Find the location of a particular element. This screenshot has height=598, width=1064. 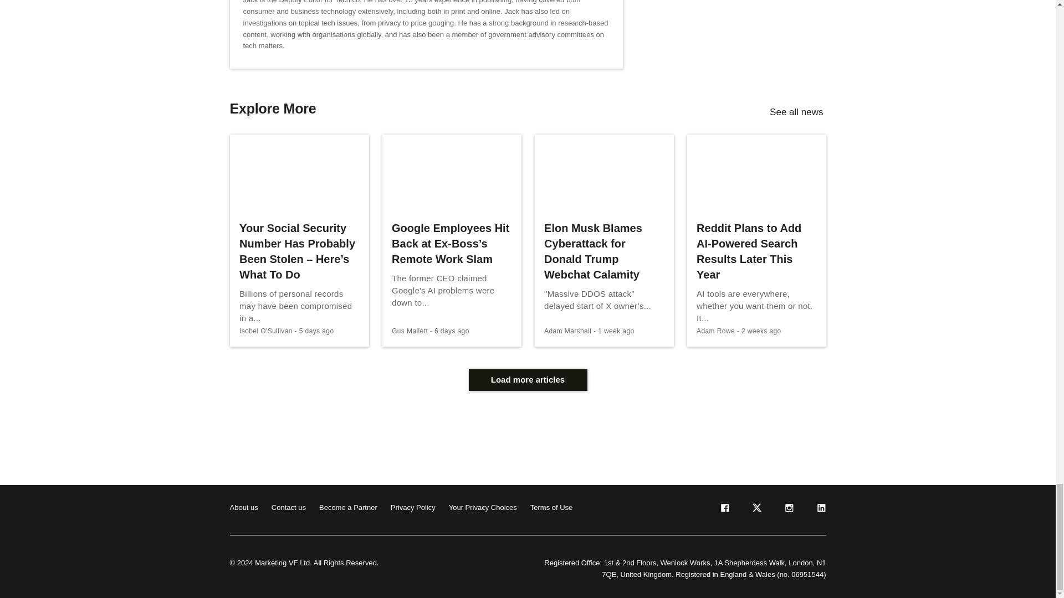

linkedin is located at coordinates (820, 509).